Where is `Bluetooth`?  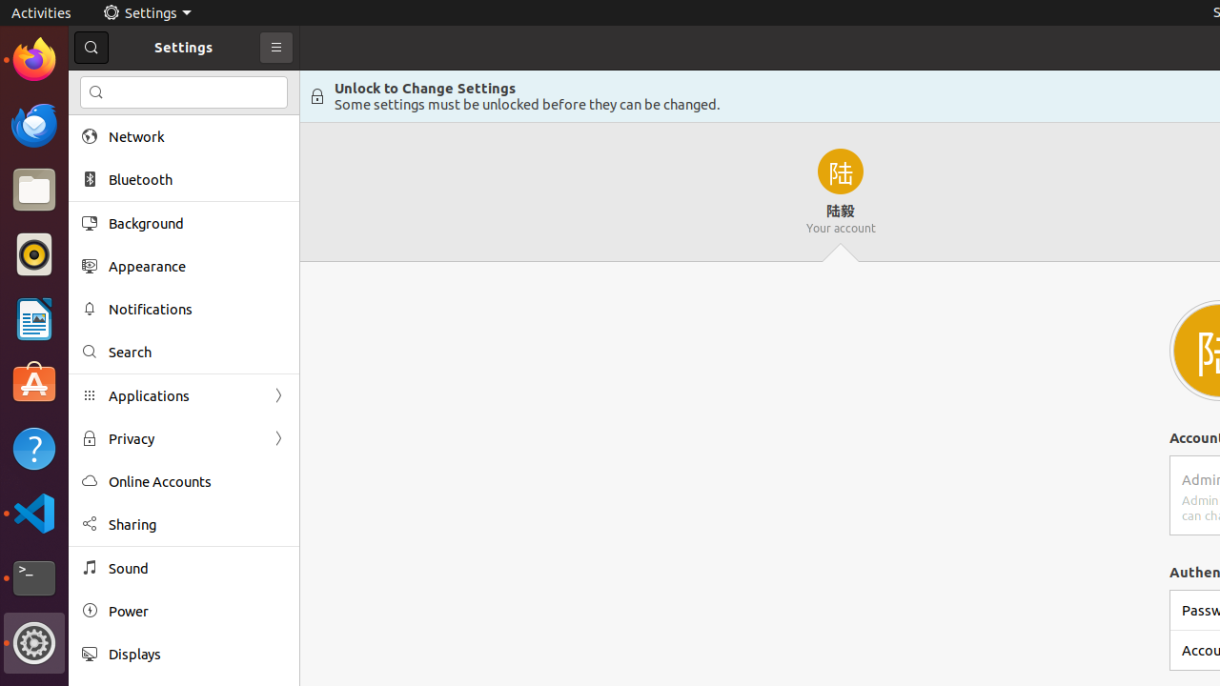
Bluetooth is located at coordinates (197, 179).